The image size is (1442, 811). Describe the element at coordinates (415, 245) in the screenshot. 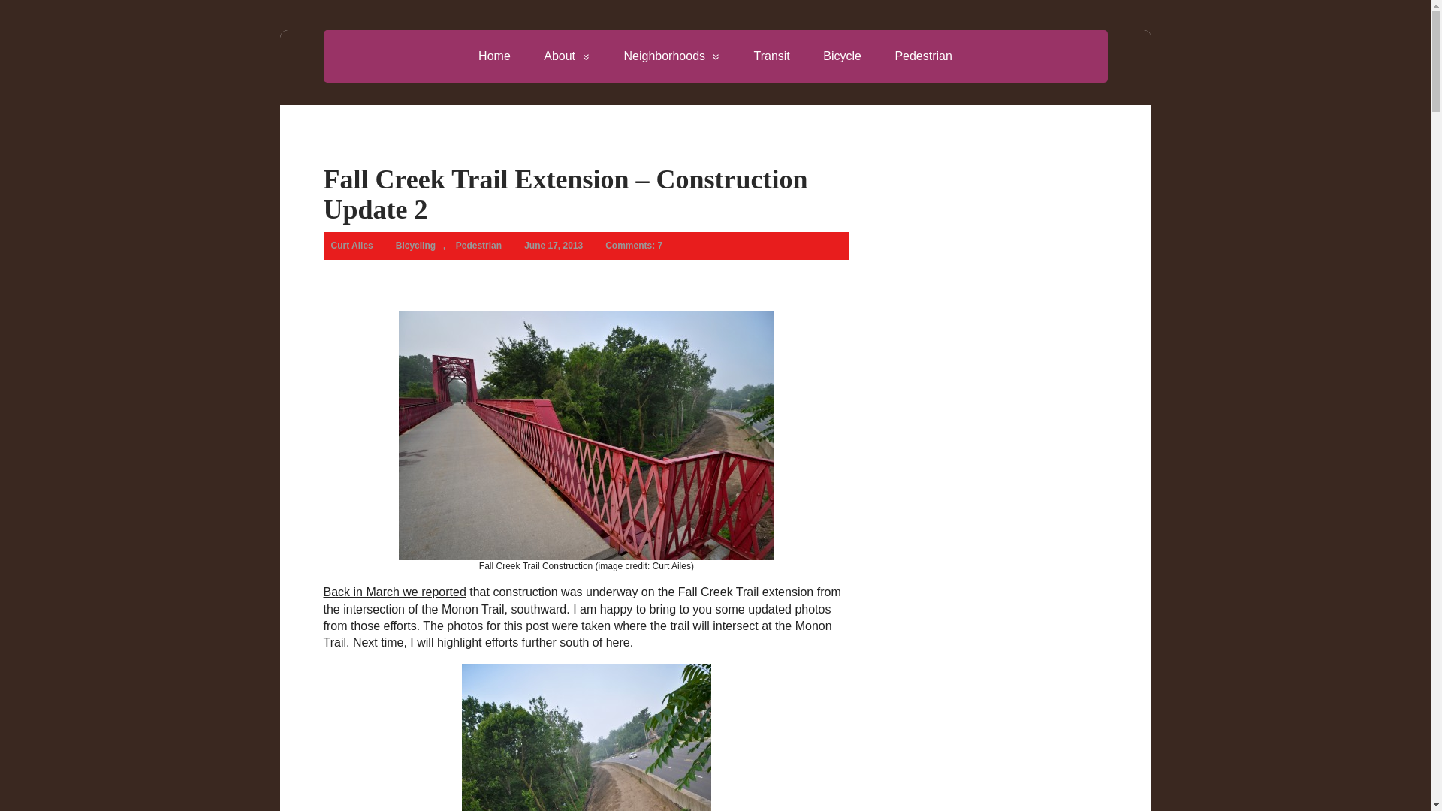

I see `Bicycling` at that location.